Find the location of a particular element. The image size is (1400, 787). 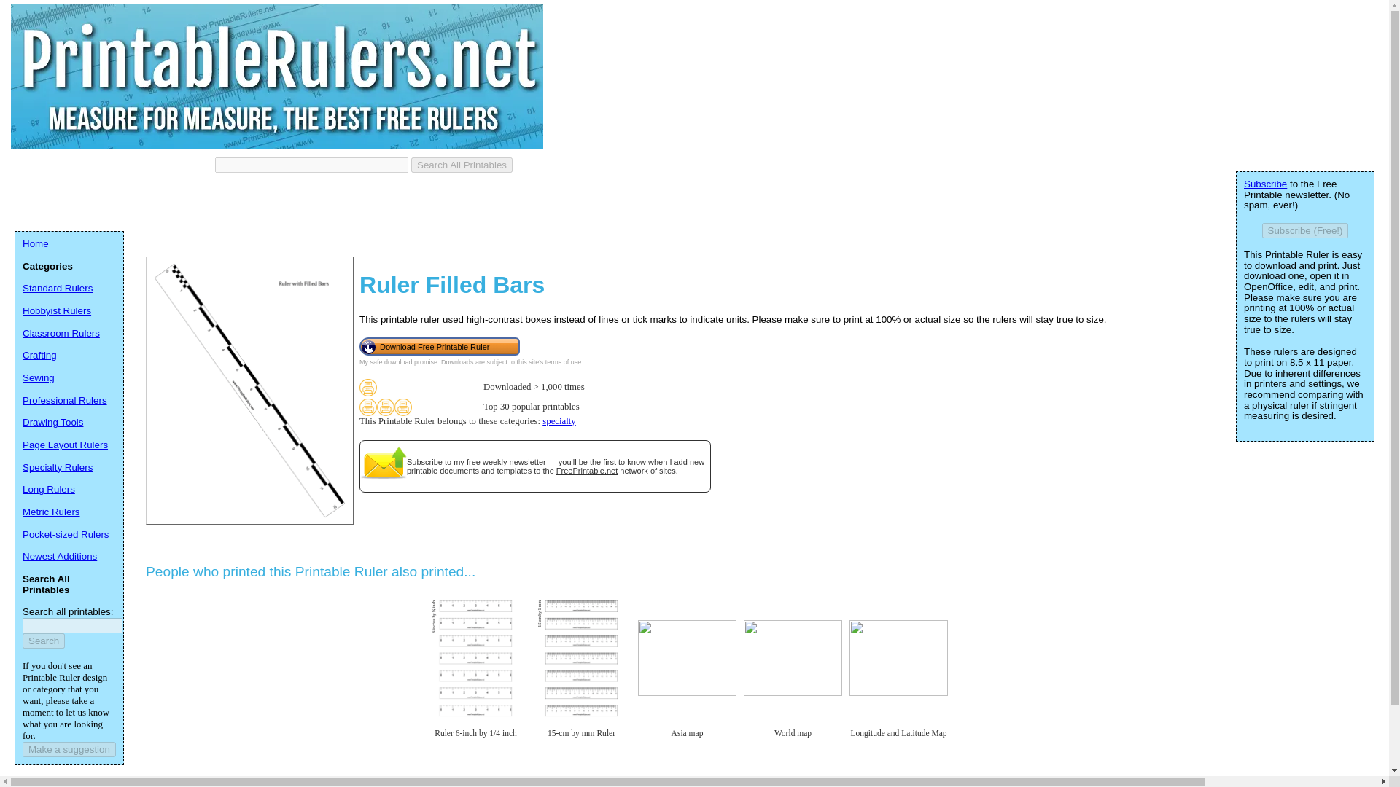

15-cm by mm Ruler is located at coordinates (581, 744).